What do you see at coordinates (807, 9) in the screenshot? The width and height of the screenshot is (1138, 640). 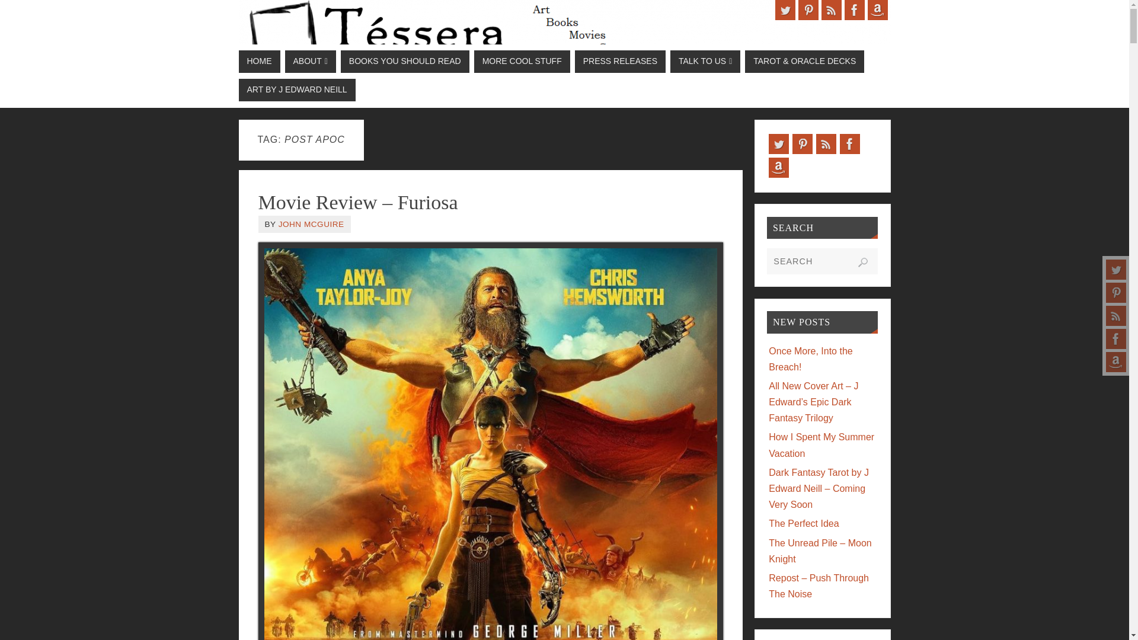 I see `Pinterest` at bounding box center [807, 9].